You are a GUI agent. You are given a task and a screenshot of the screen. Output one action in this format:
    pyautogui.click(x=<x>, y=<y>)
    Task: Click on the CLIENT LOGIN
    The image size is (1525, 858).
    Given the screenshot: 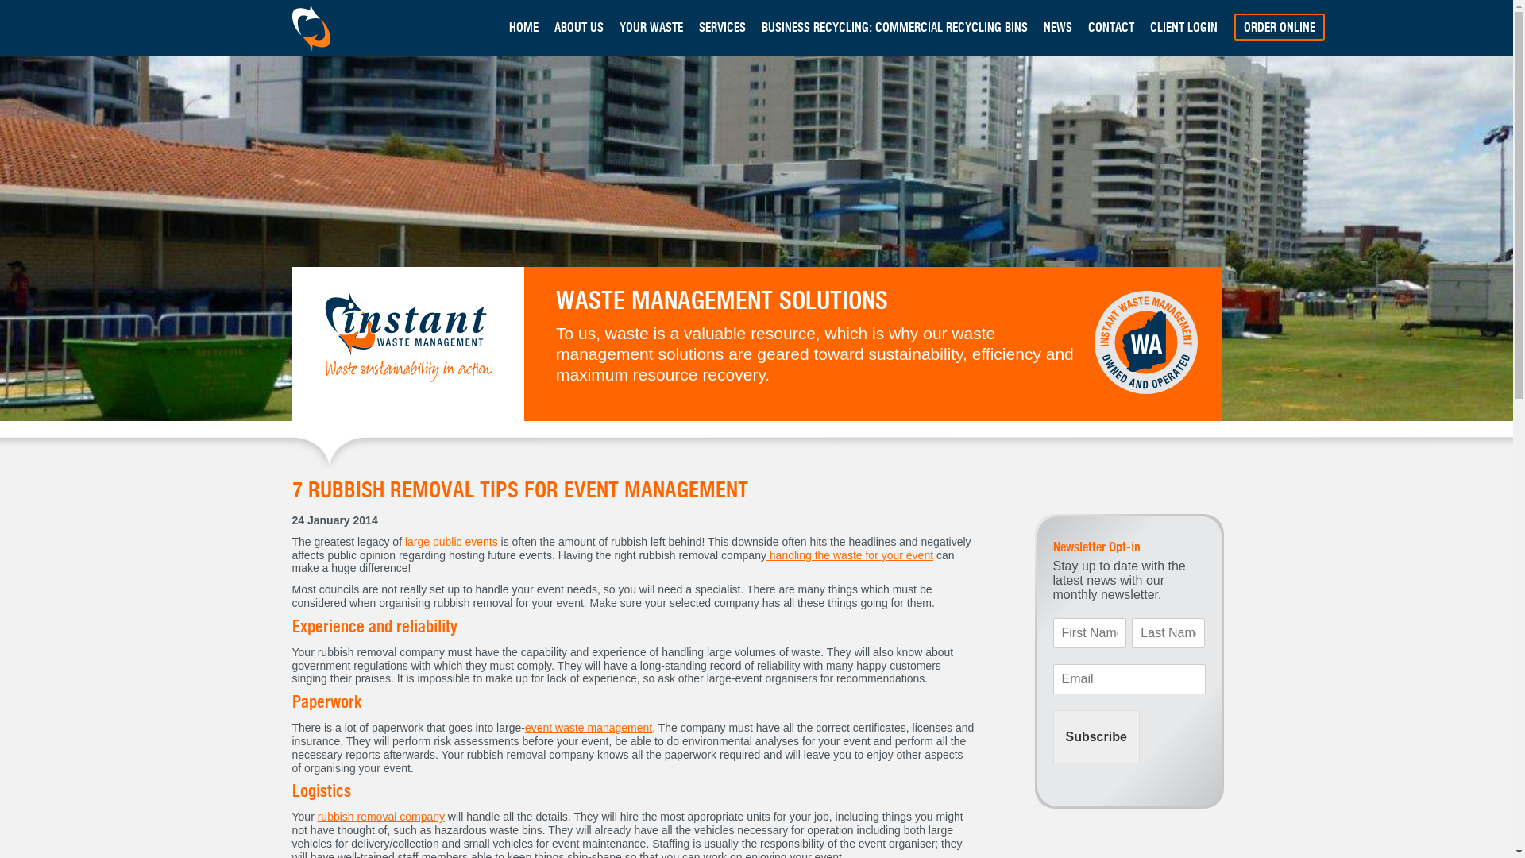 What is the action you would take?
    pyautogui.click(x=1183, y=28)
    